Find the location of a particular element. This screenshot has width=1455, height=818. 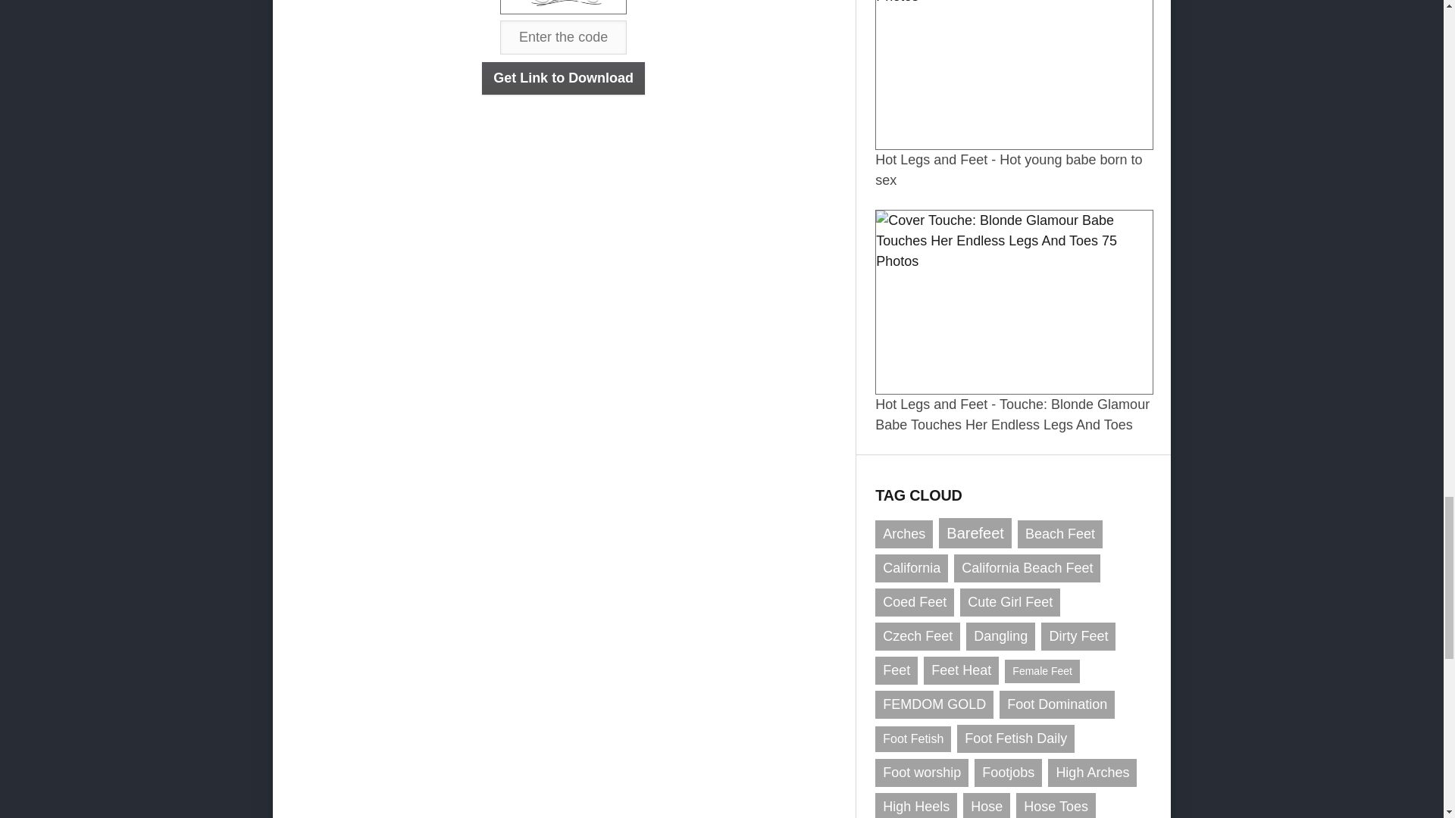

Publication found: 2974 is located at coordinates (912, 568).